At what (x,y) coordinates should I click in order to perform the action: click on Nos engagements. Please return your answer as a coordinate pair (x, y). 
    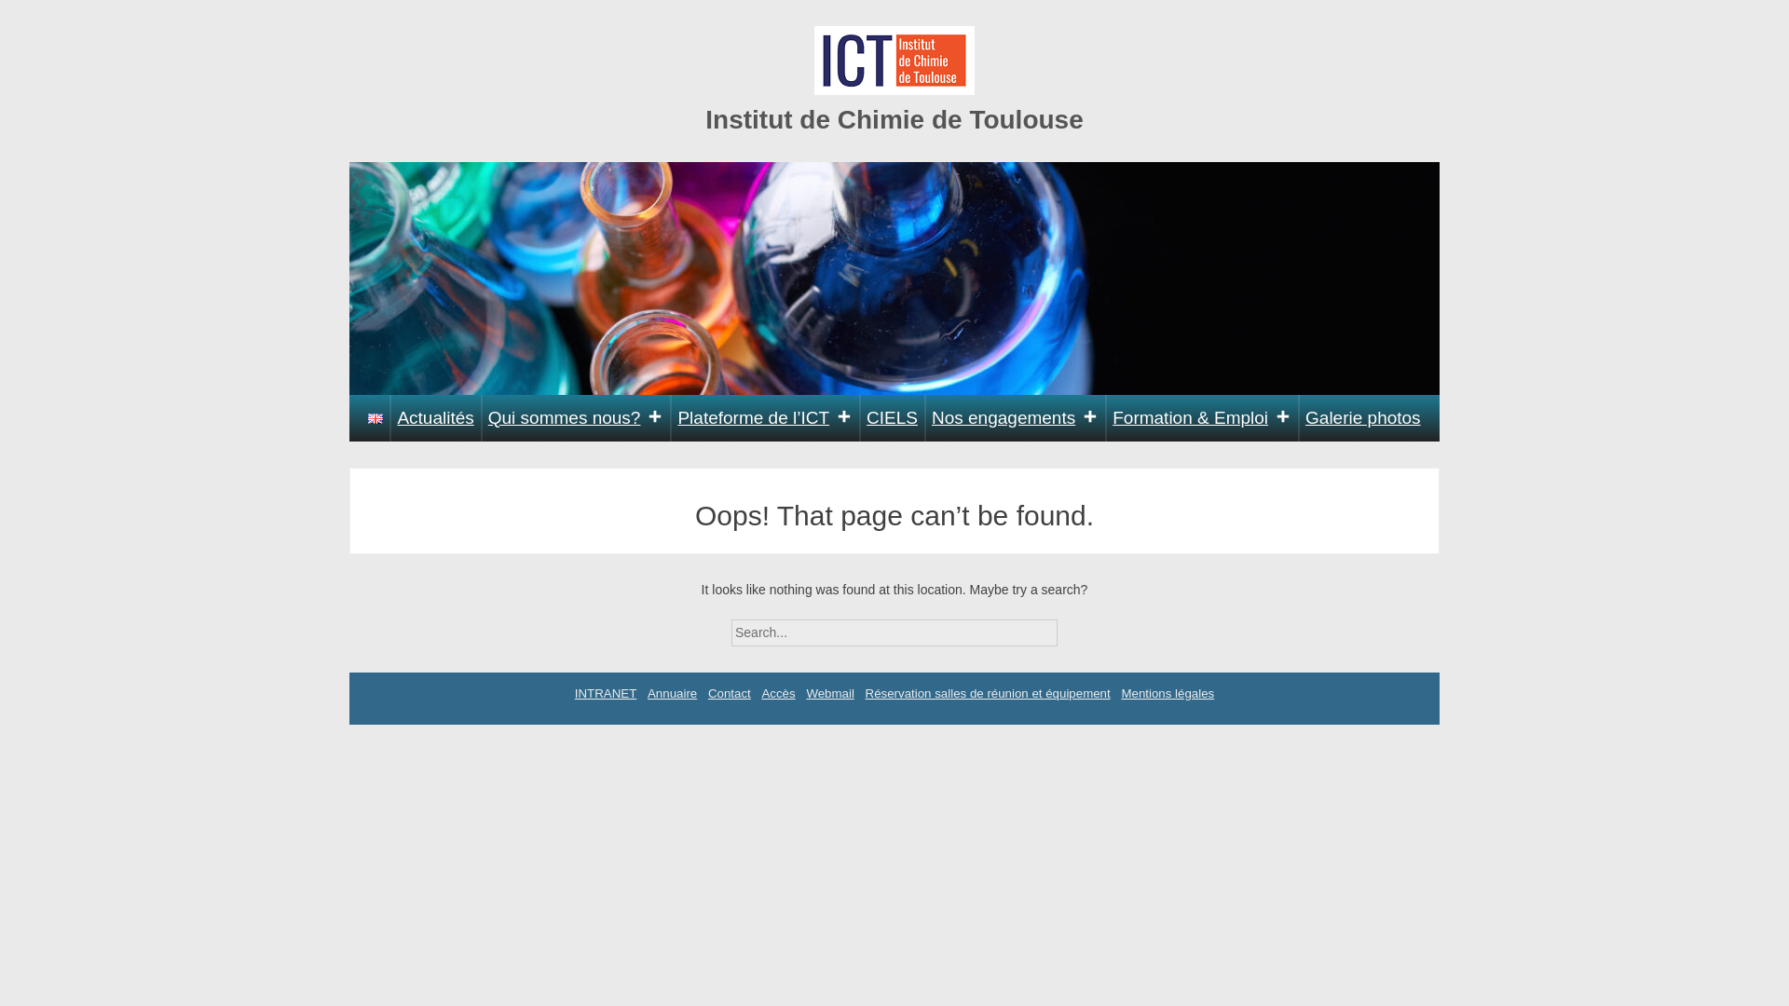
    Looking at the image, I should click on (1015, 418).